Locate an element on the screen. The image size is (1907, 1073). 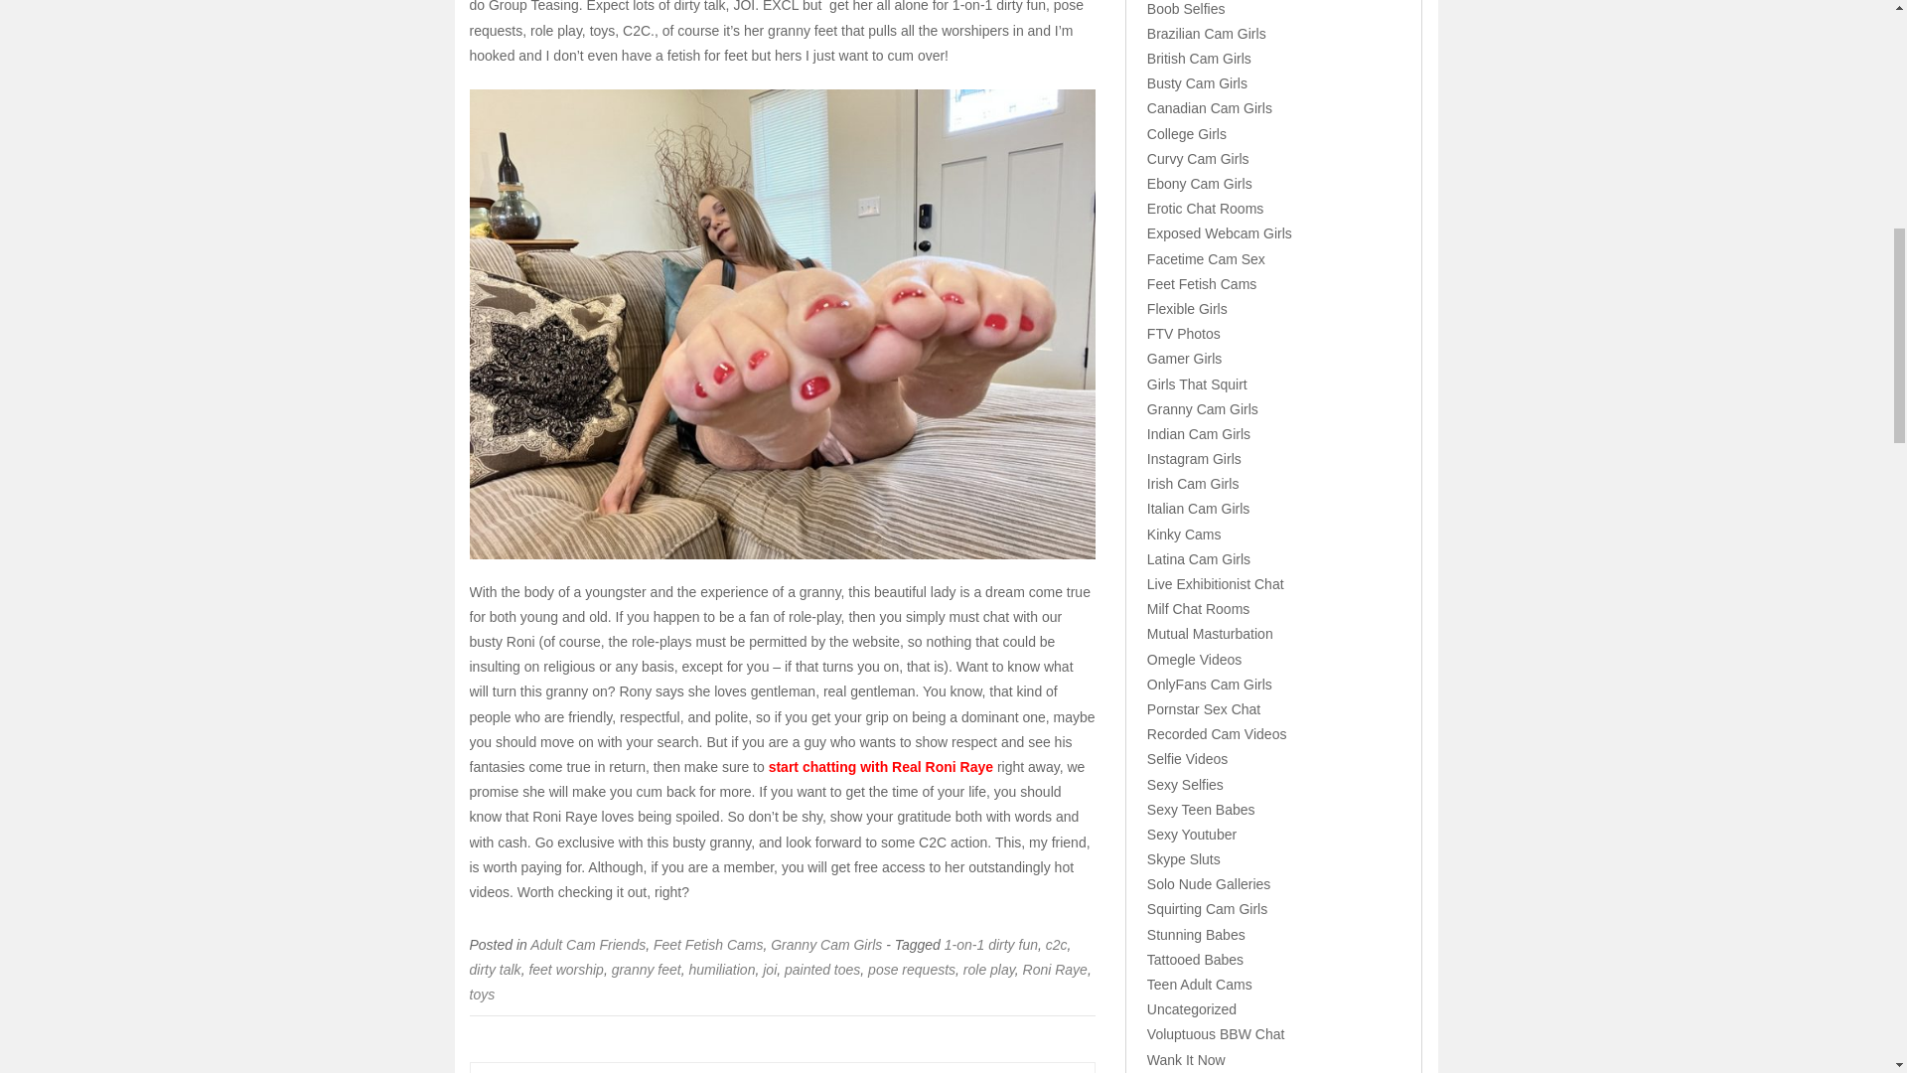
start chatting with Real Roni Raye is located at coordinates (880, 766).